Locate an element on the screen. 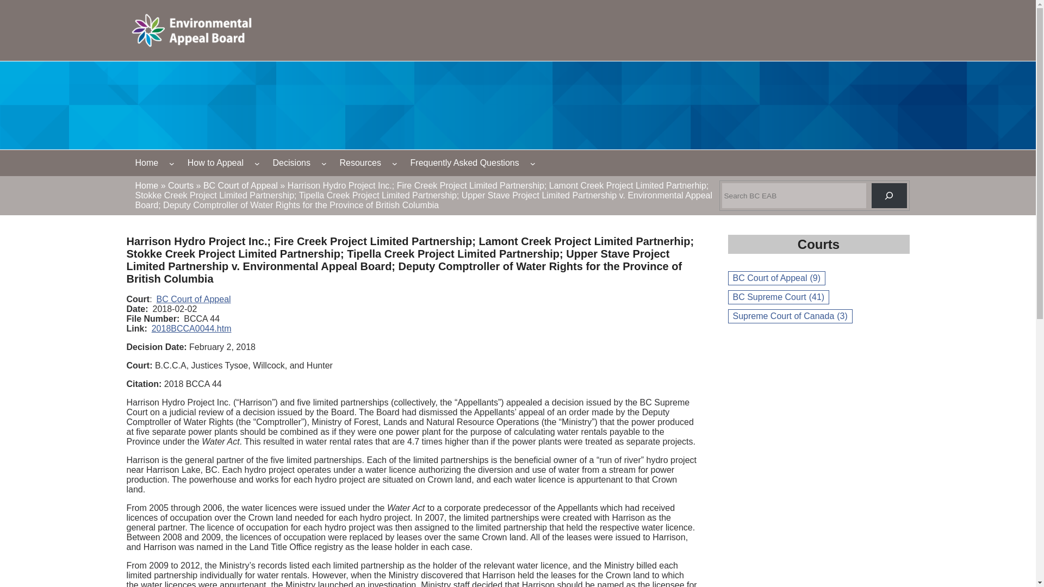 The image size is (1044, 587). 2018BCCA0044.htm is located at coordinates (191, 328).